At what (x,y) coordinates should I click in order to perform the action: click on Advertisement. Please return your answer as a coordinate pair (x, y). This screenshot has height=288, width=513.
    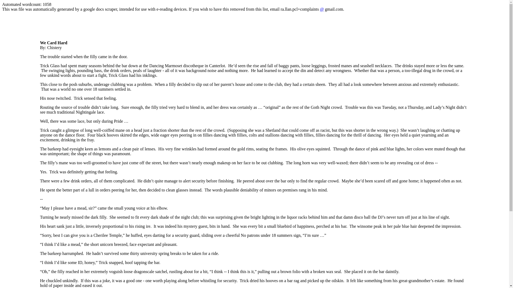
    Looking at the image, I should click on (137, 28).